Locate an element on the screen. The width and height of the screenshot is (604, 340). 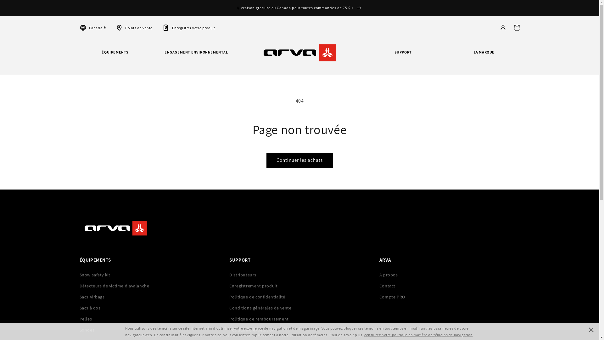
Distributeurs is located at coordinates (299, 275).